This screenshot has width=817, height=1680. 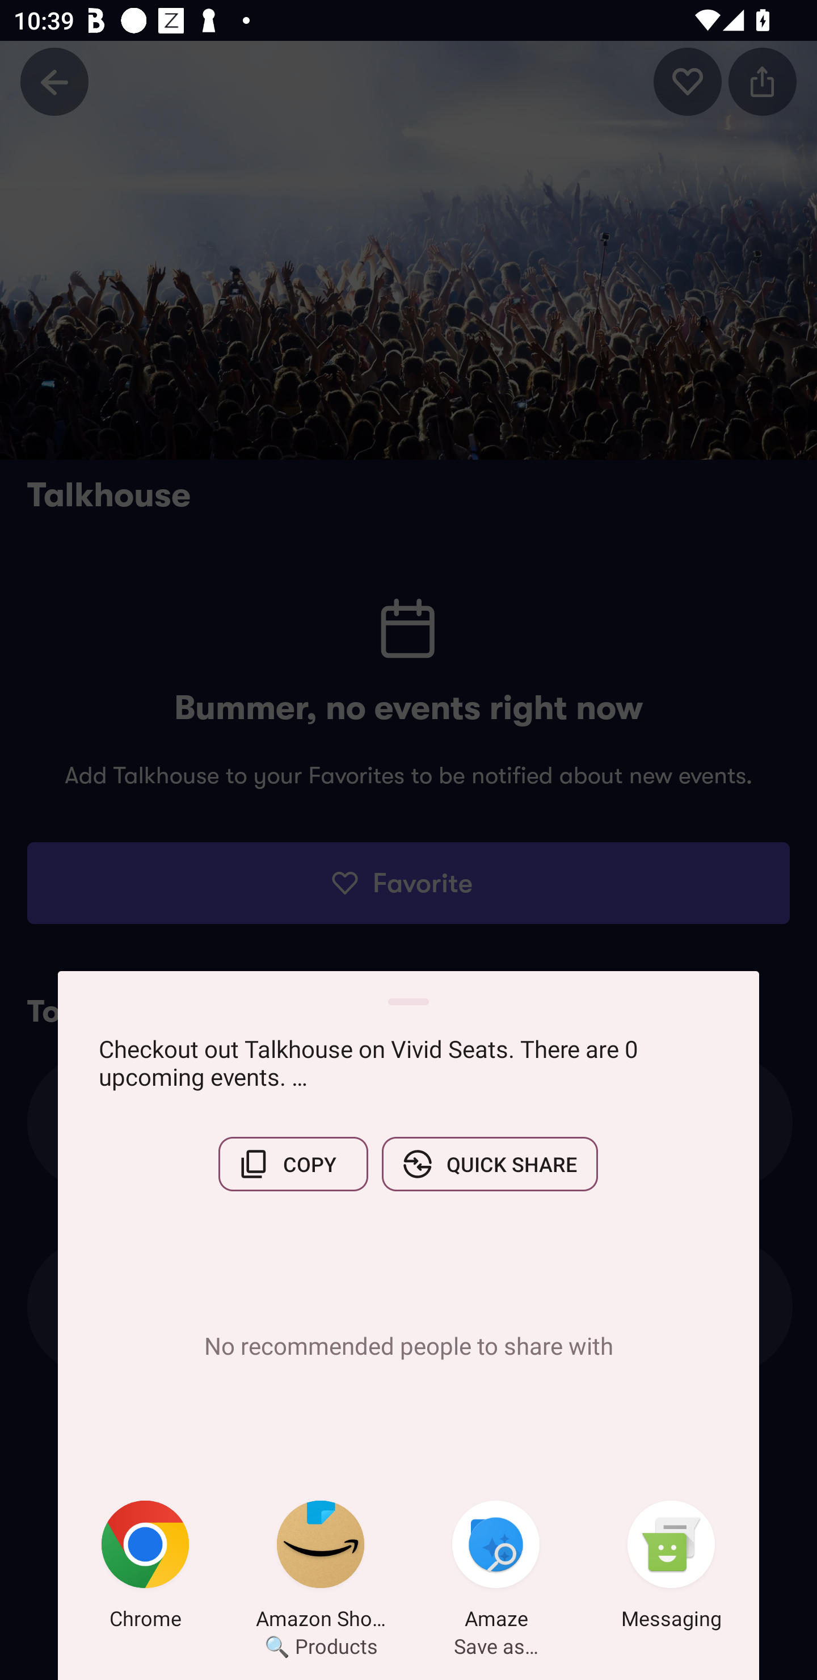 I want to click on Amazon Shopping 🔍 Products, so click(x=321, y=1568).